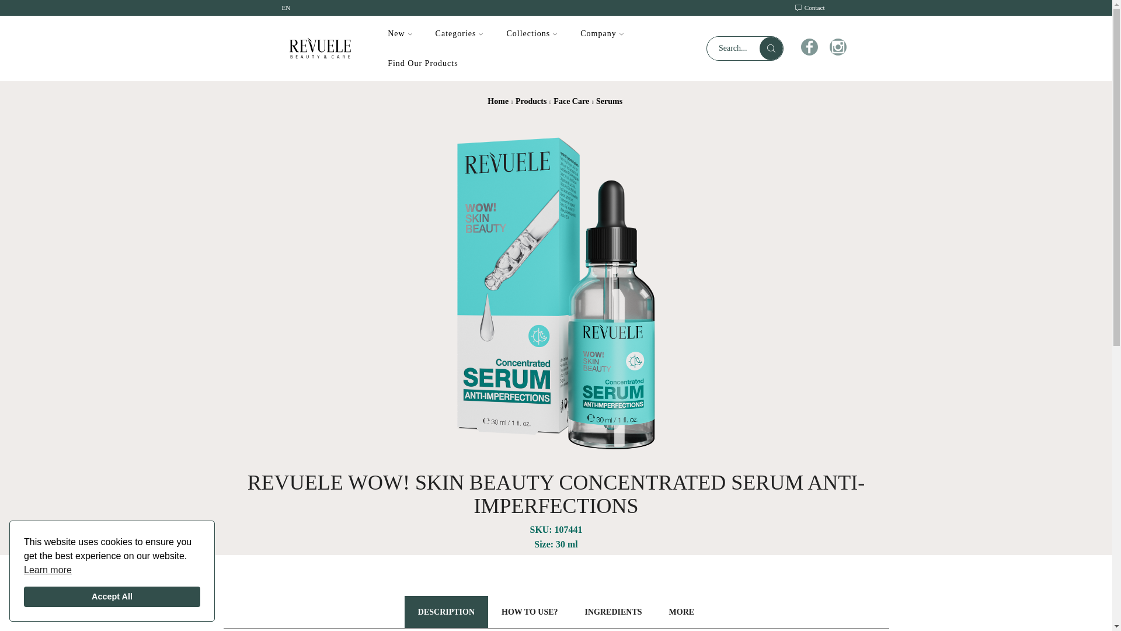 The height and width of the screenshot is (631, 1121). What do you see at coordinates (399, 34) in the screenshot?
I see `New` at bounding box center [399, 34].